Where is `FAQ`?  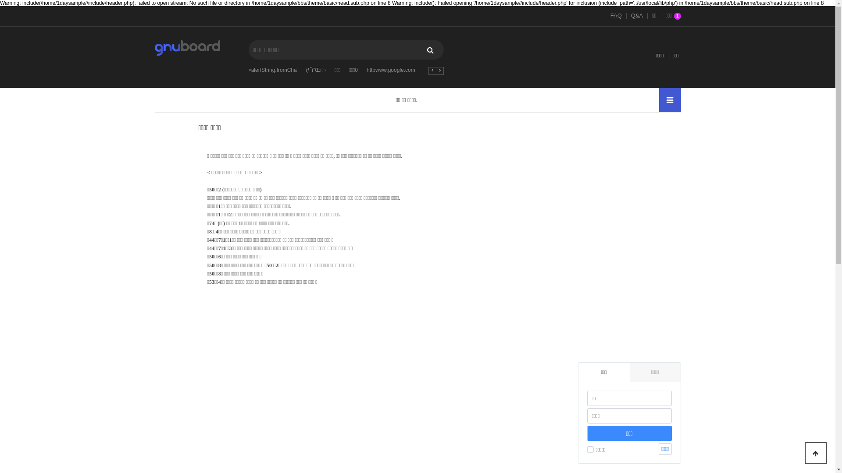 FAQ is located at coordinates (616, 16).